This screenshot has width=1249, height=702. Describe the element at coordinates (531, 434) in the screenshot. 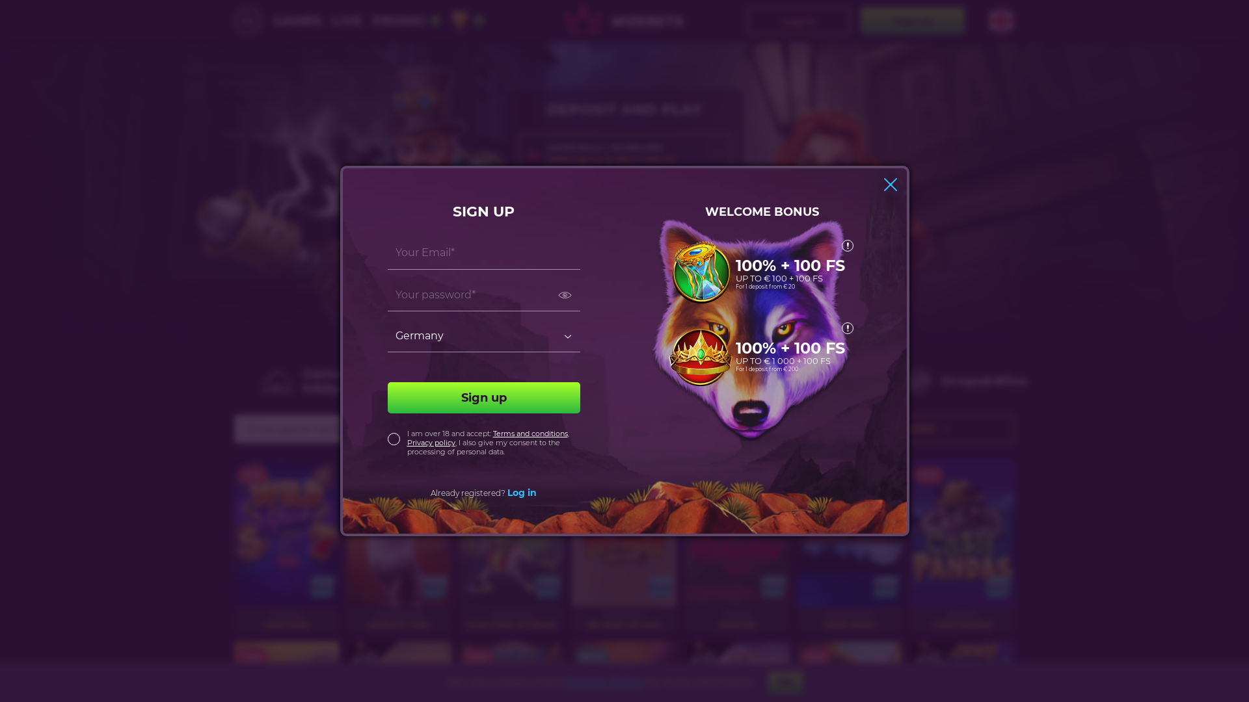

I see `Terms and conditions` at that location.